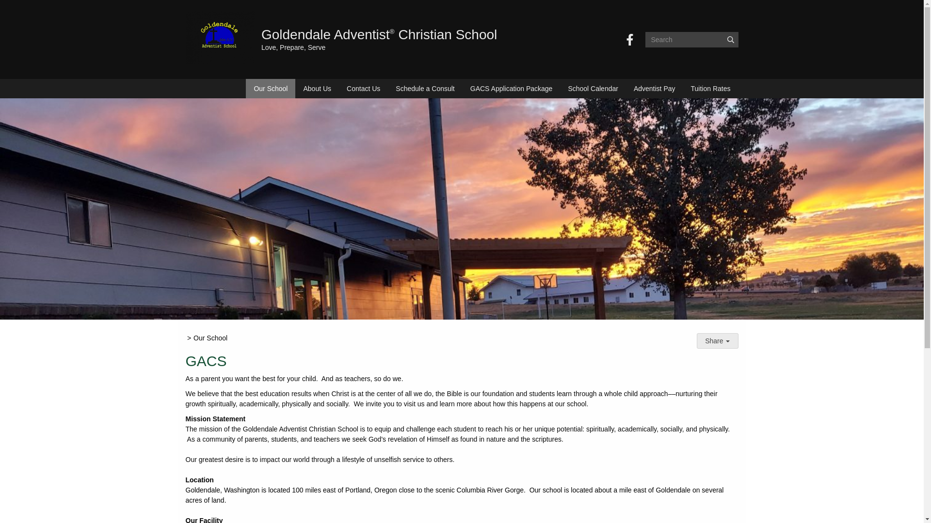 The height and width of the screenshot is (523, 931). Describe the element at coordinates (711, 89) in the screenshot. I see `Tuition Rates` at that location.